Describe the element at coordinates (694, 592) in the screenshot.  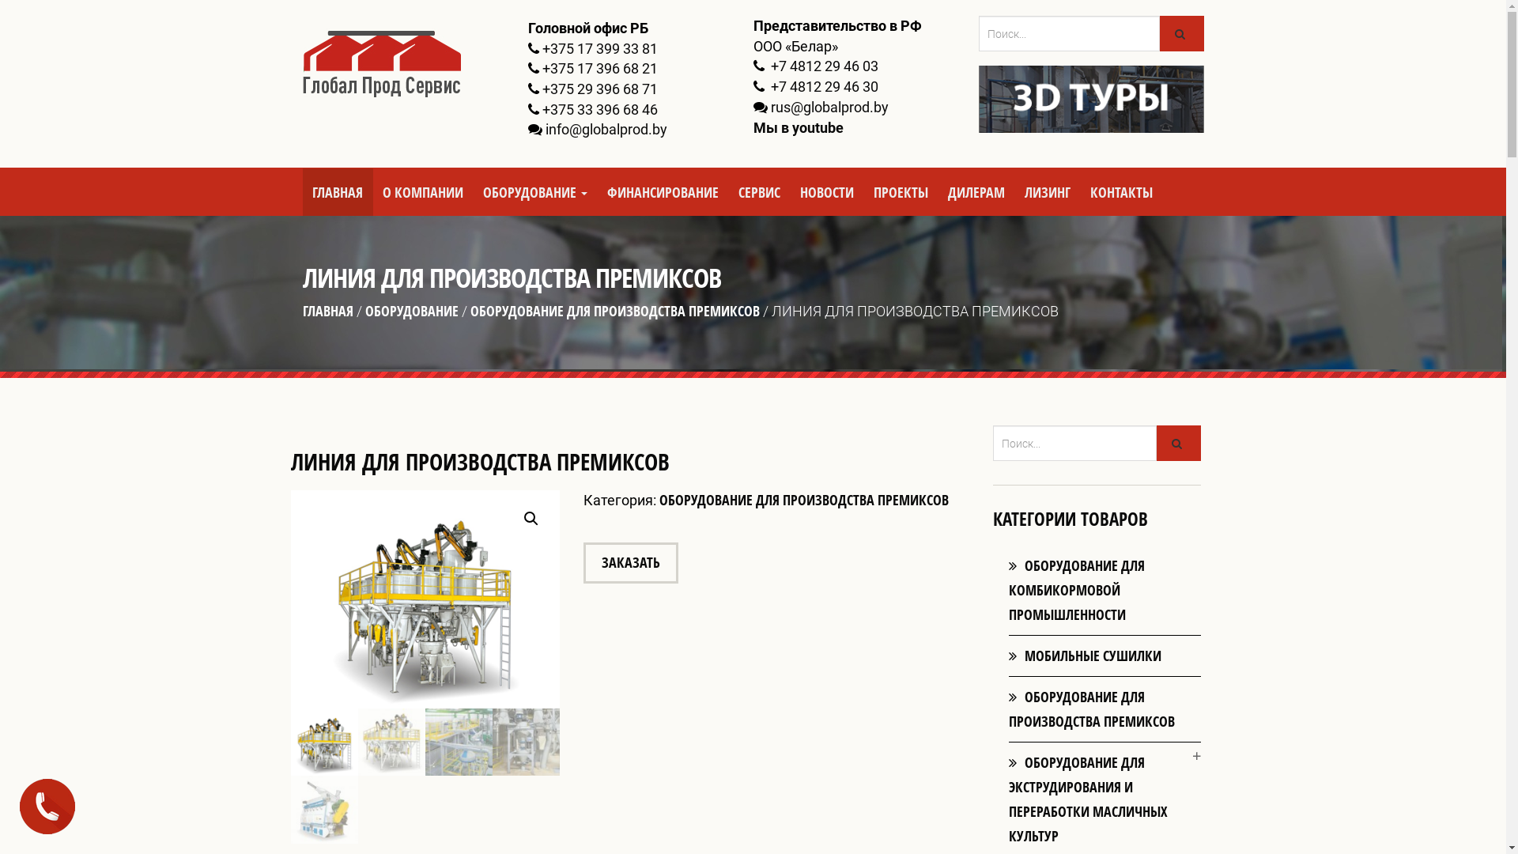
I see `premiksi1` at that location.